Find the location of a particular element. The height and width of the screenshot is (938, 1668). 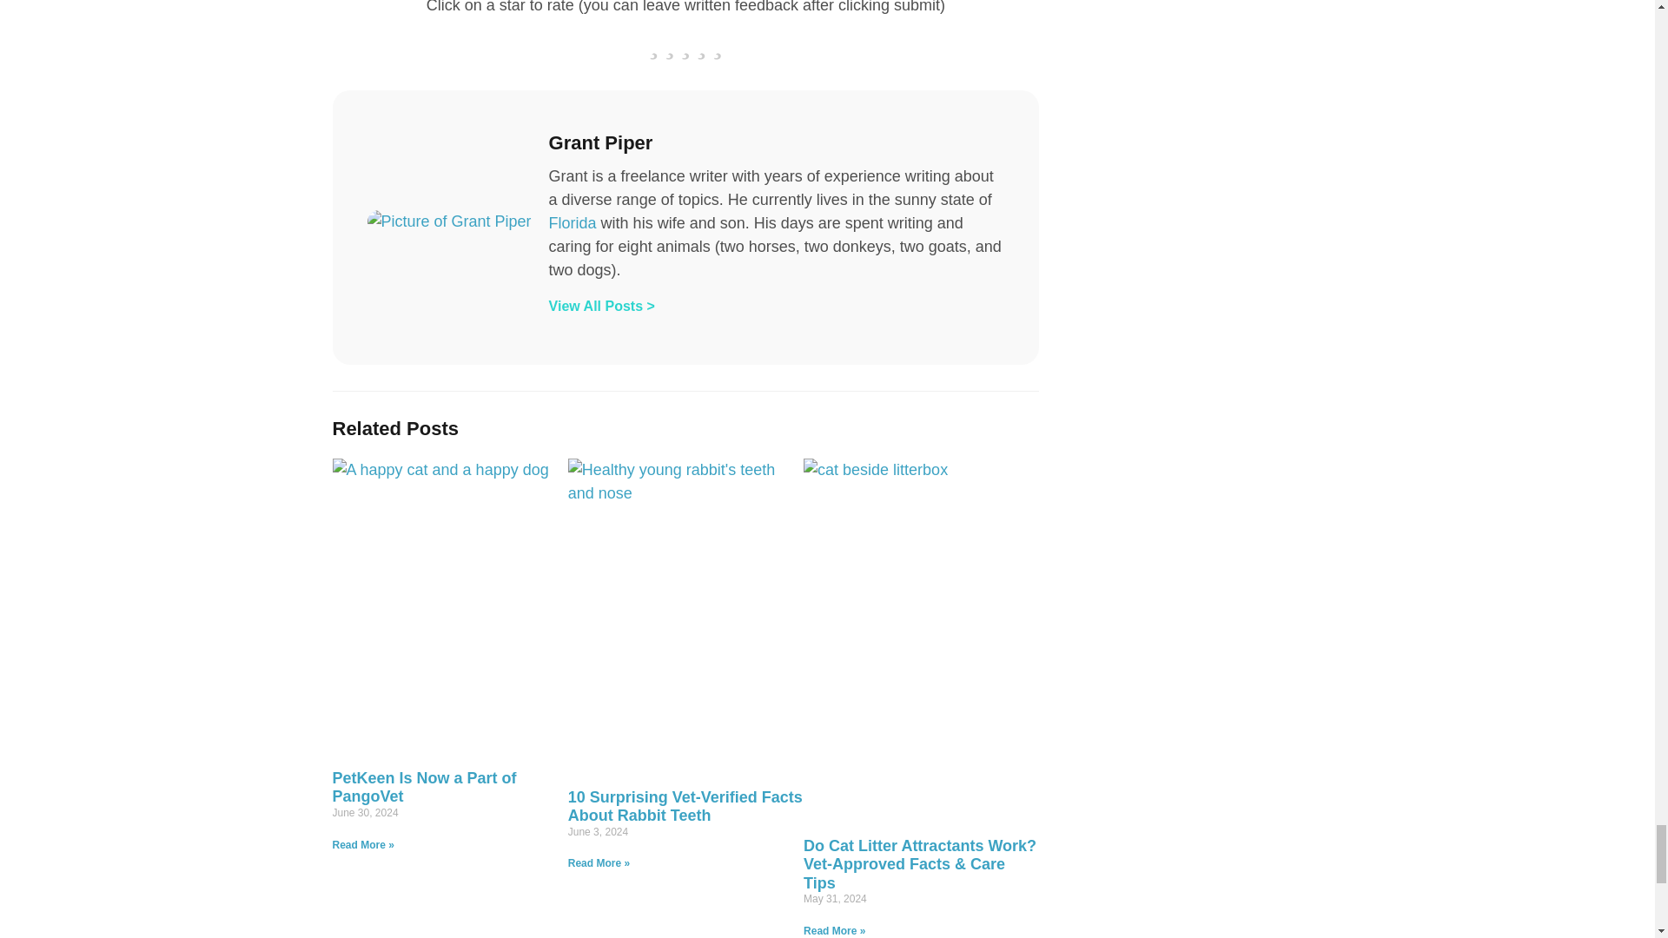

Florida is located at coordinates (574, 222).